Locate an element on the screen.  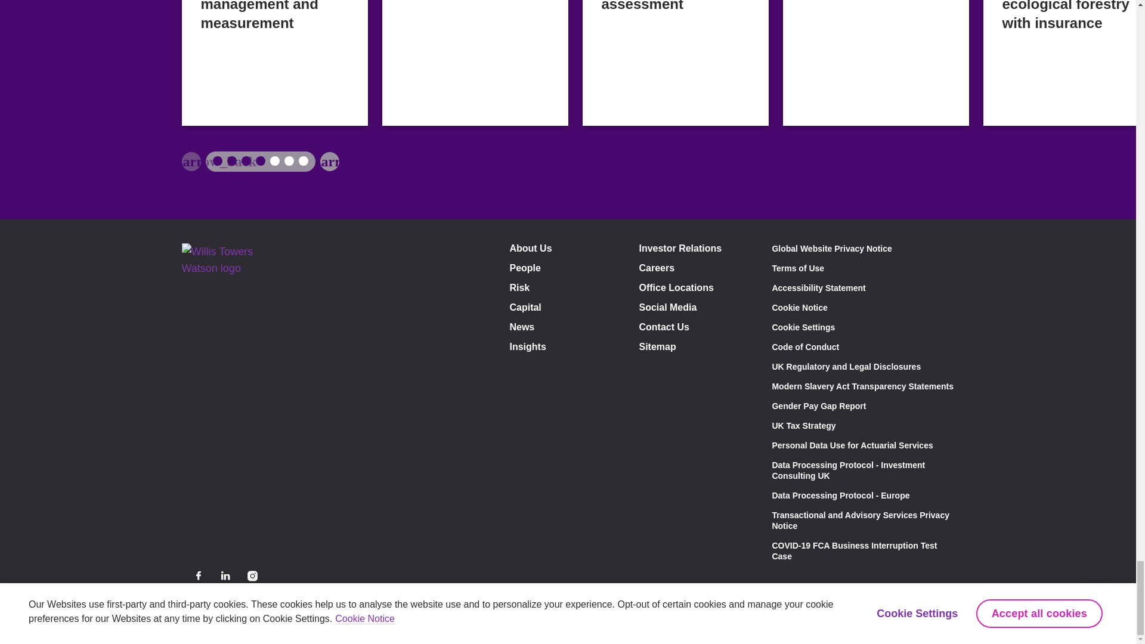
UK Regulatory and Legal Disclosures is located at coordinates (846, 366).